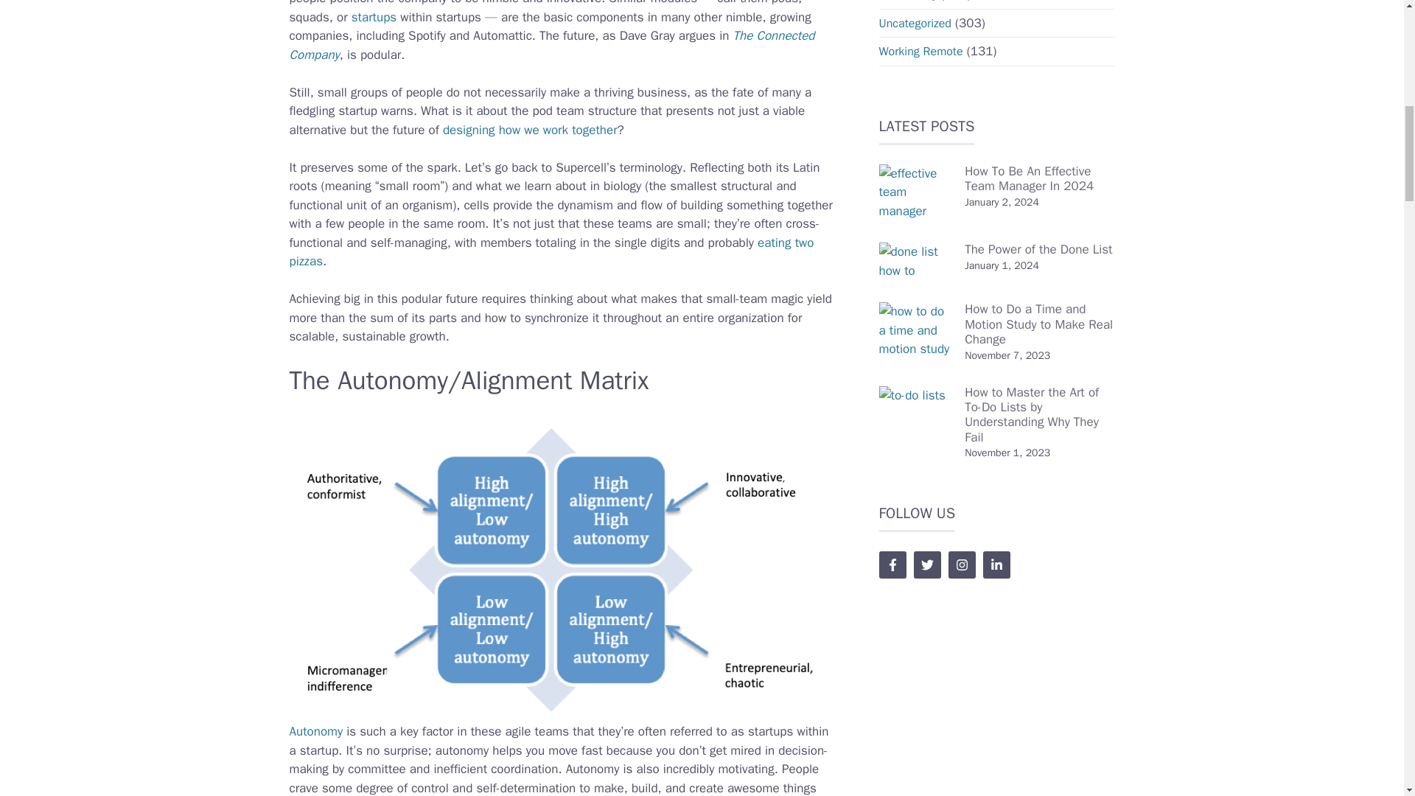  Describe the element at coordinates (373, 16) in the screenshot. I see `startups` at that location.